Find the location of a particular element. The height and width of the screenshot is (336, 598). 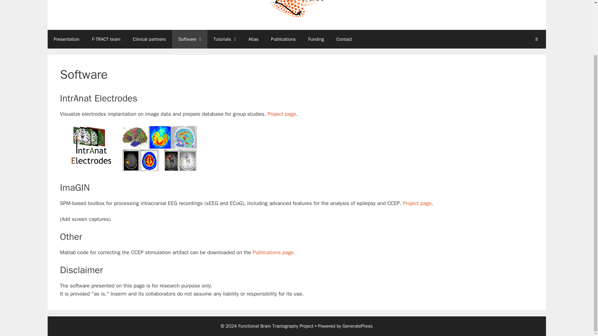

Publications is located at coordinates (283, 39).